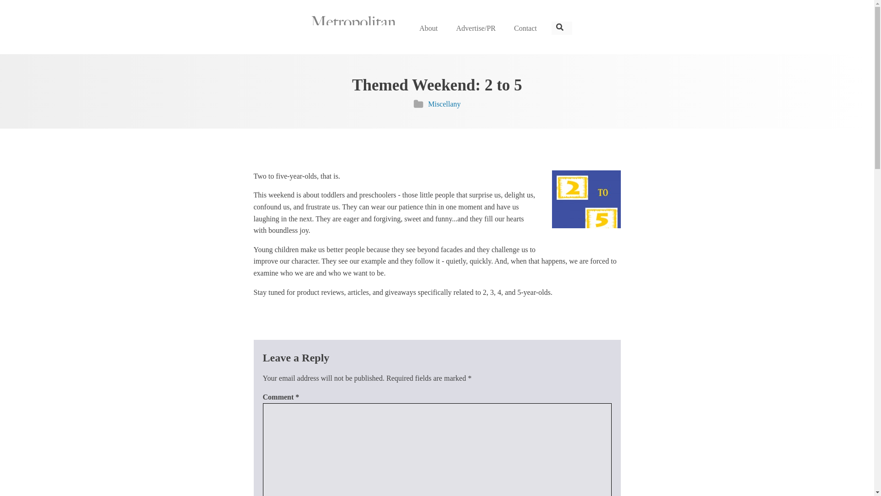 This screenshot has height=496, width=881. I want to click on Miscellany, so click(444, 104).